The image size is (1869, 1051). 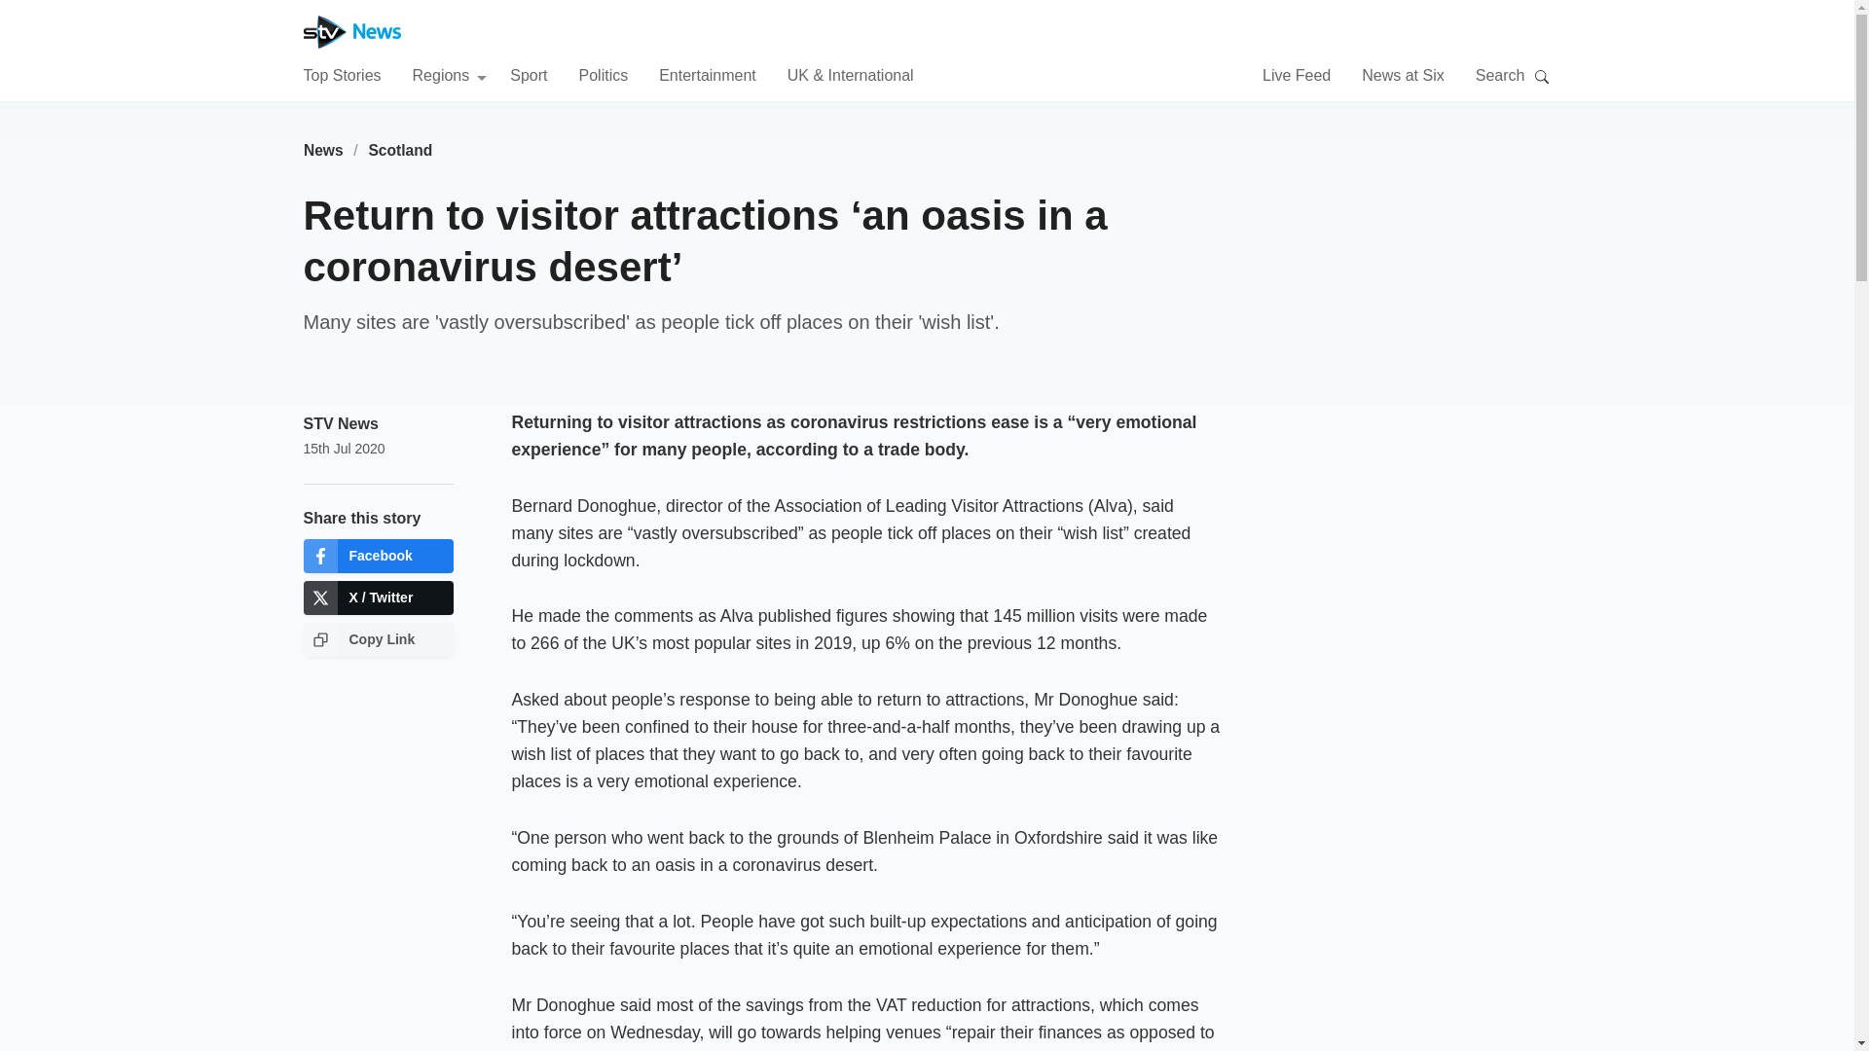 I want to click on Entertainment, so click(x=708, y=74).